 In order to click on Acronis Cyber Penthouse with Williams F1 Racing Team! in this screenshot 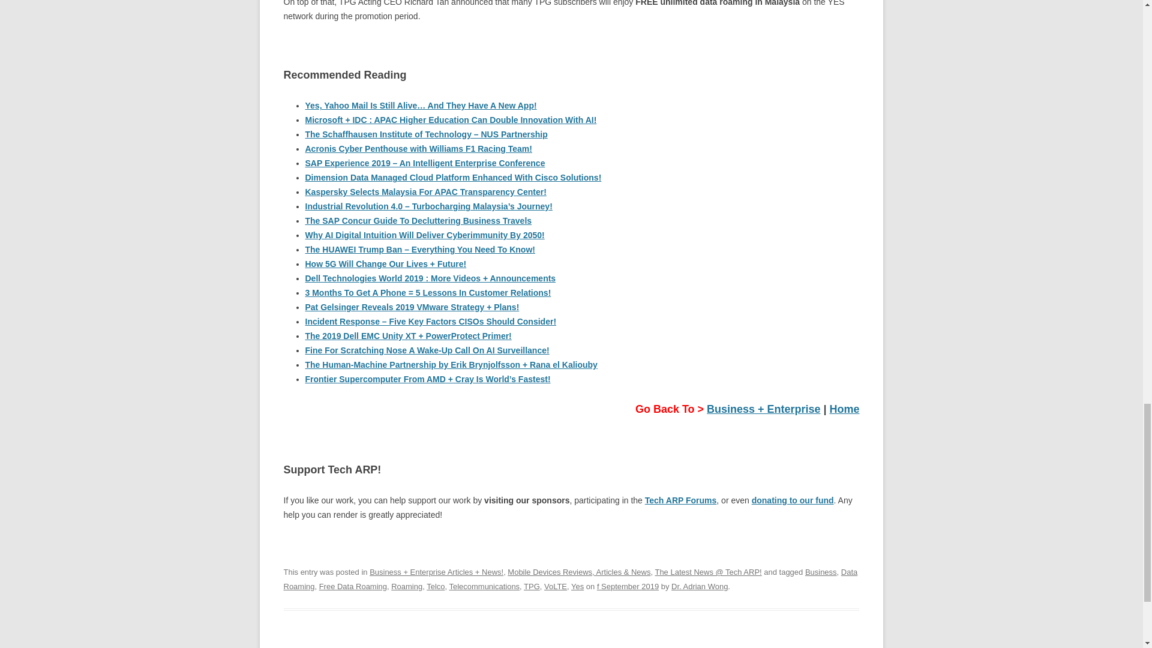, I will do `click(418, 148)`.